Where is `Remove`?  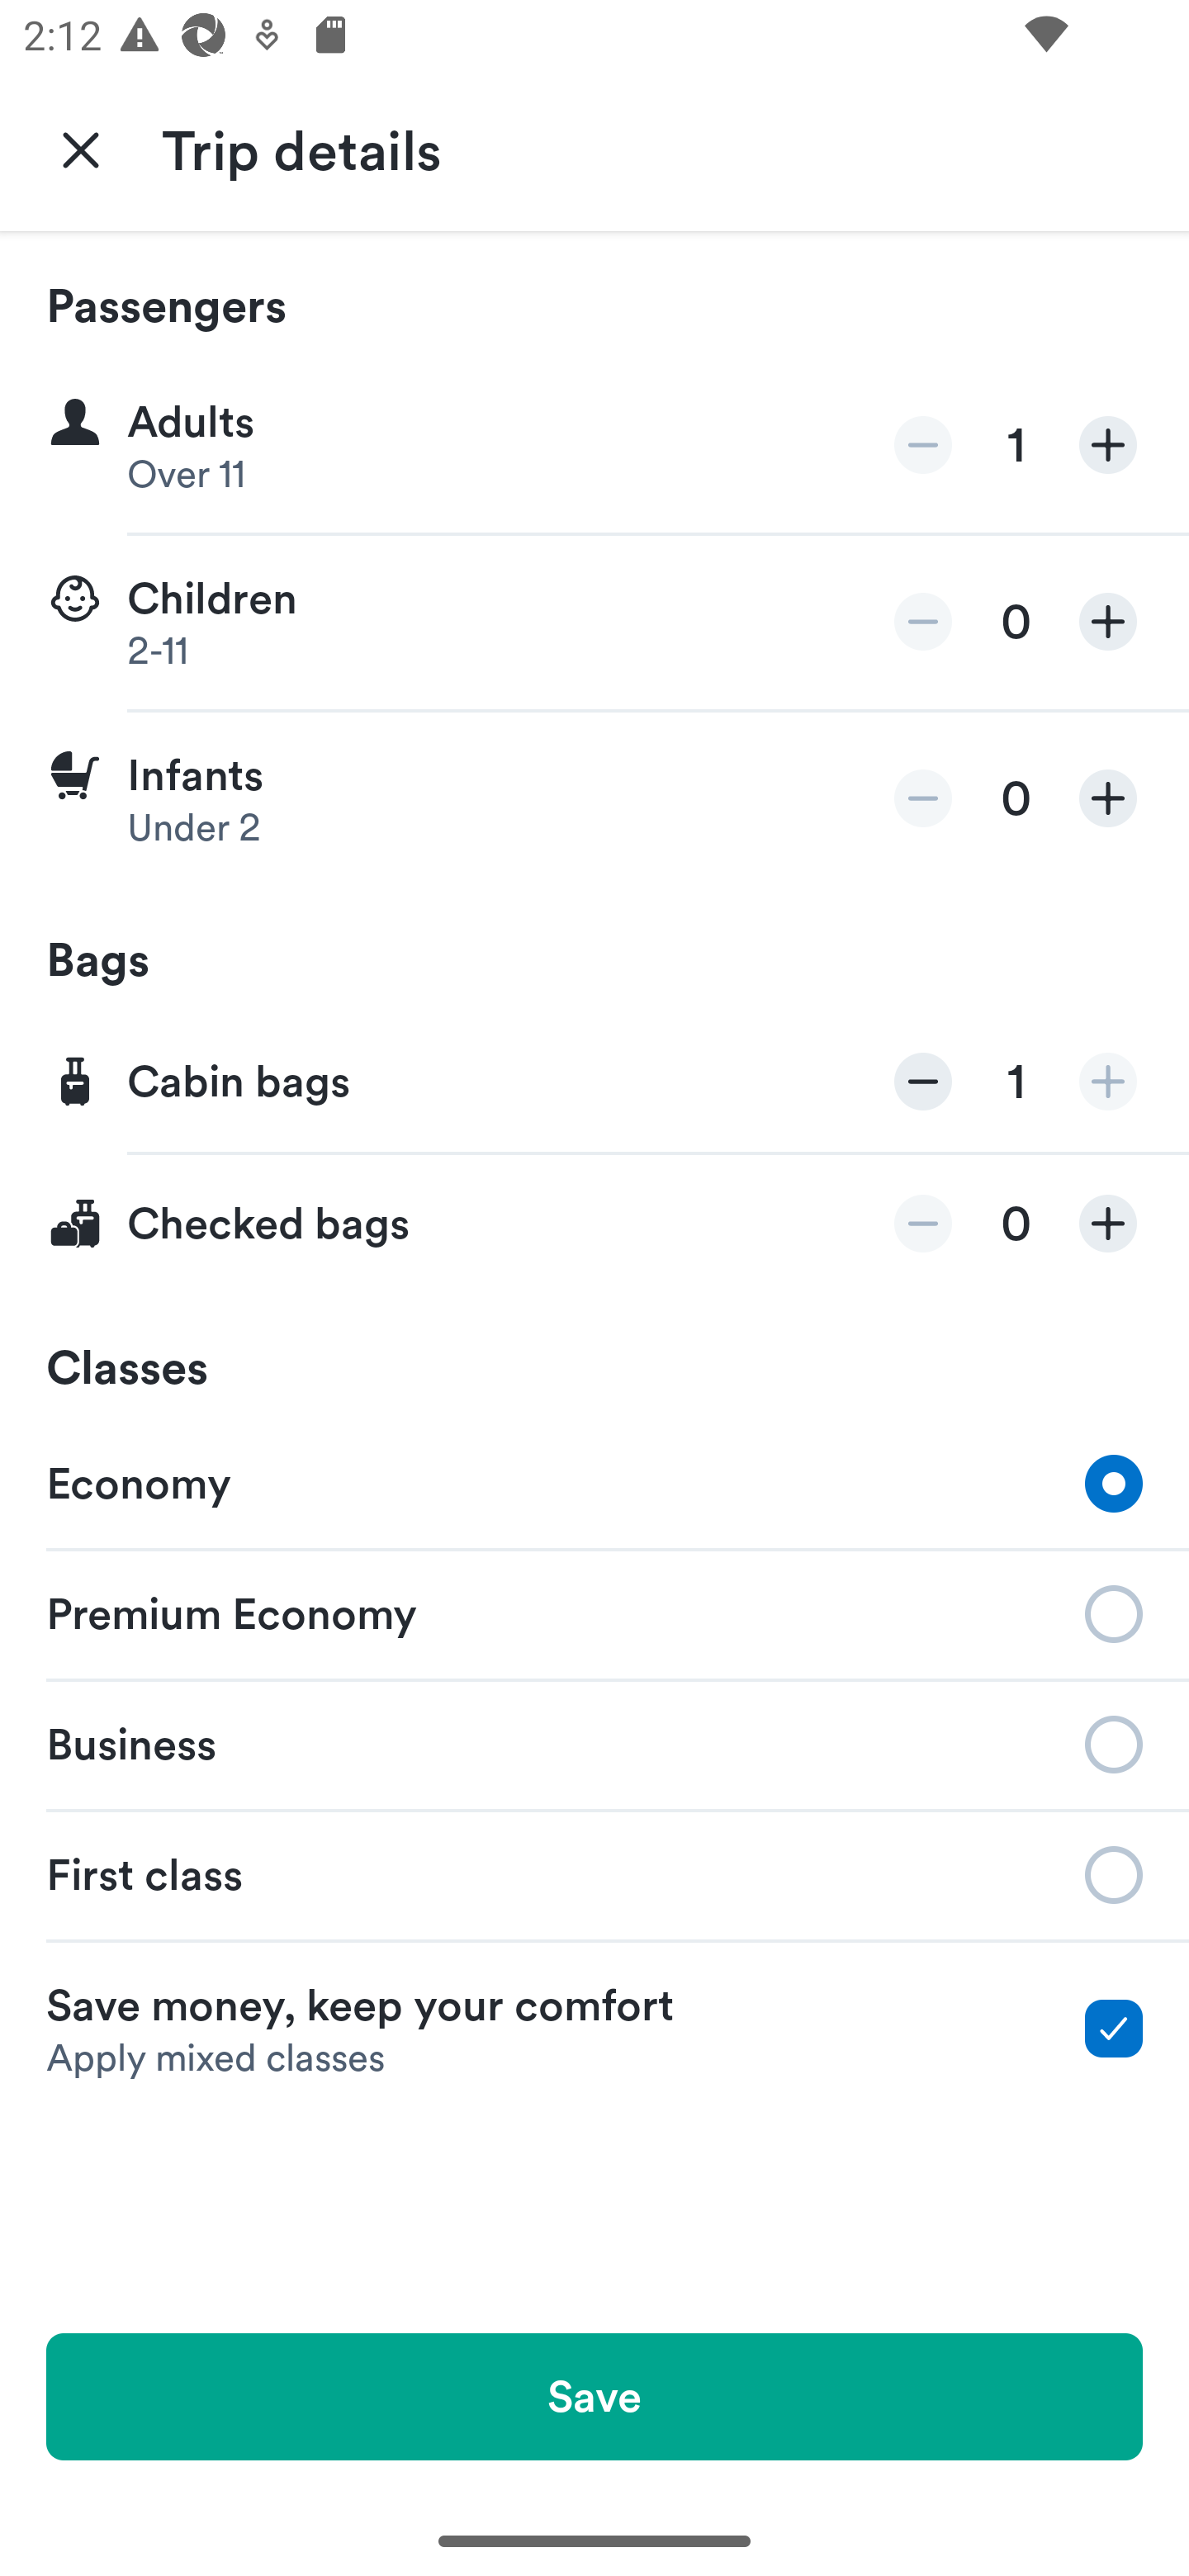 Remove is located at coordinates (923, 621).